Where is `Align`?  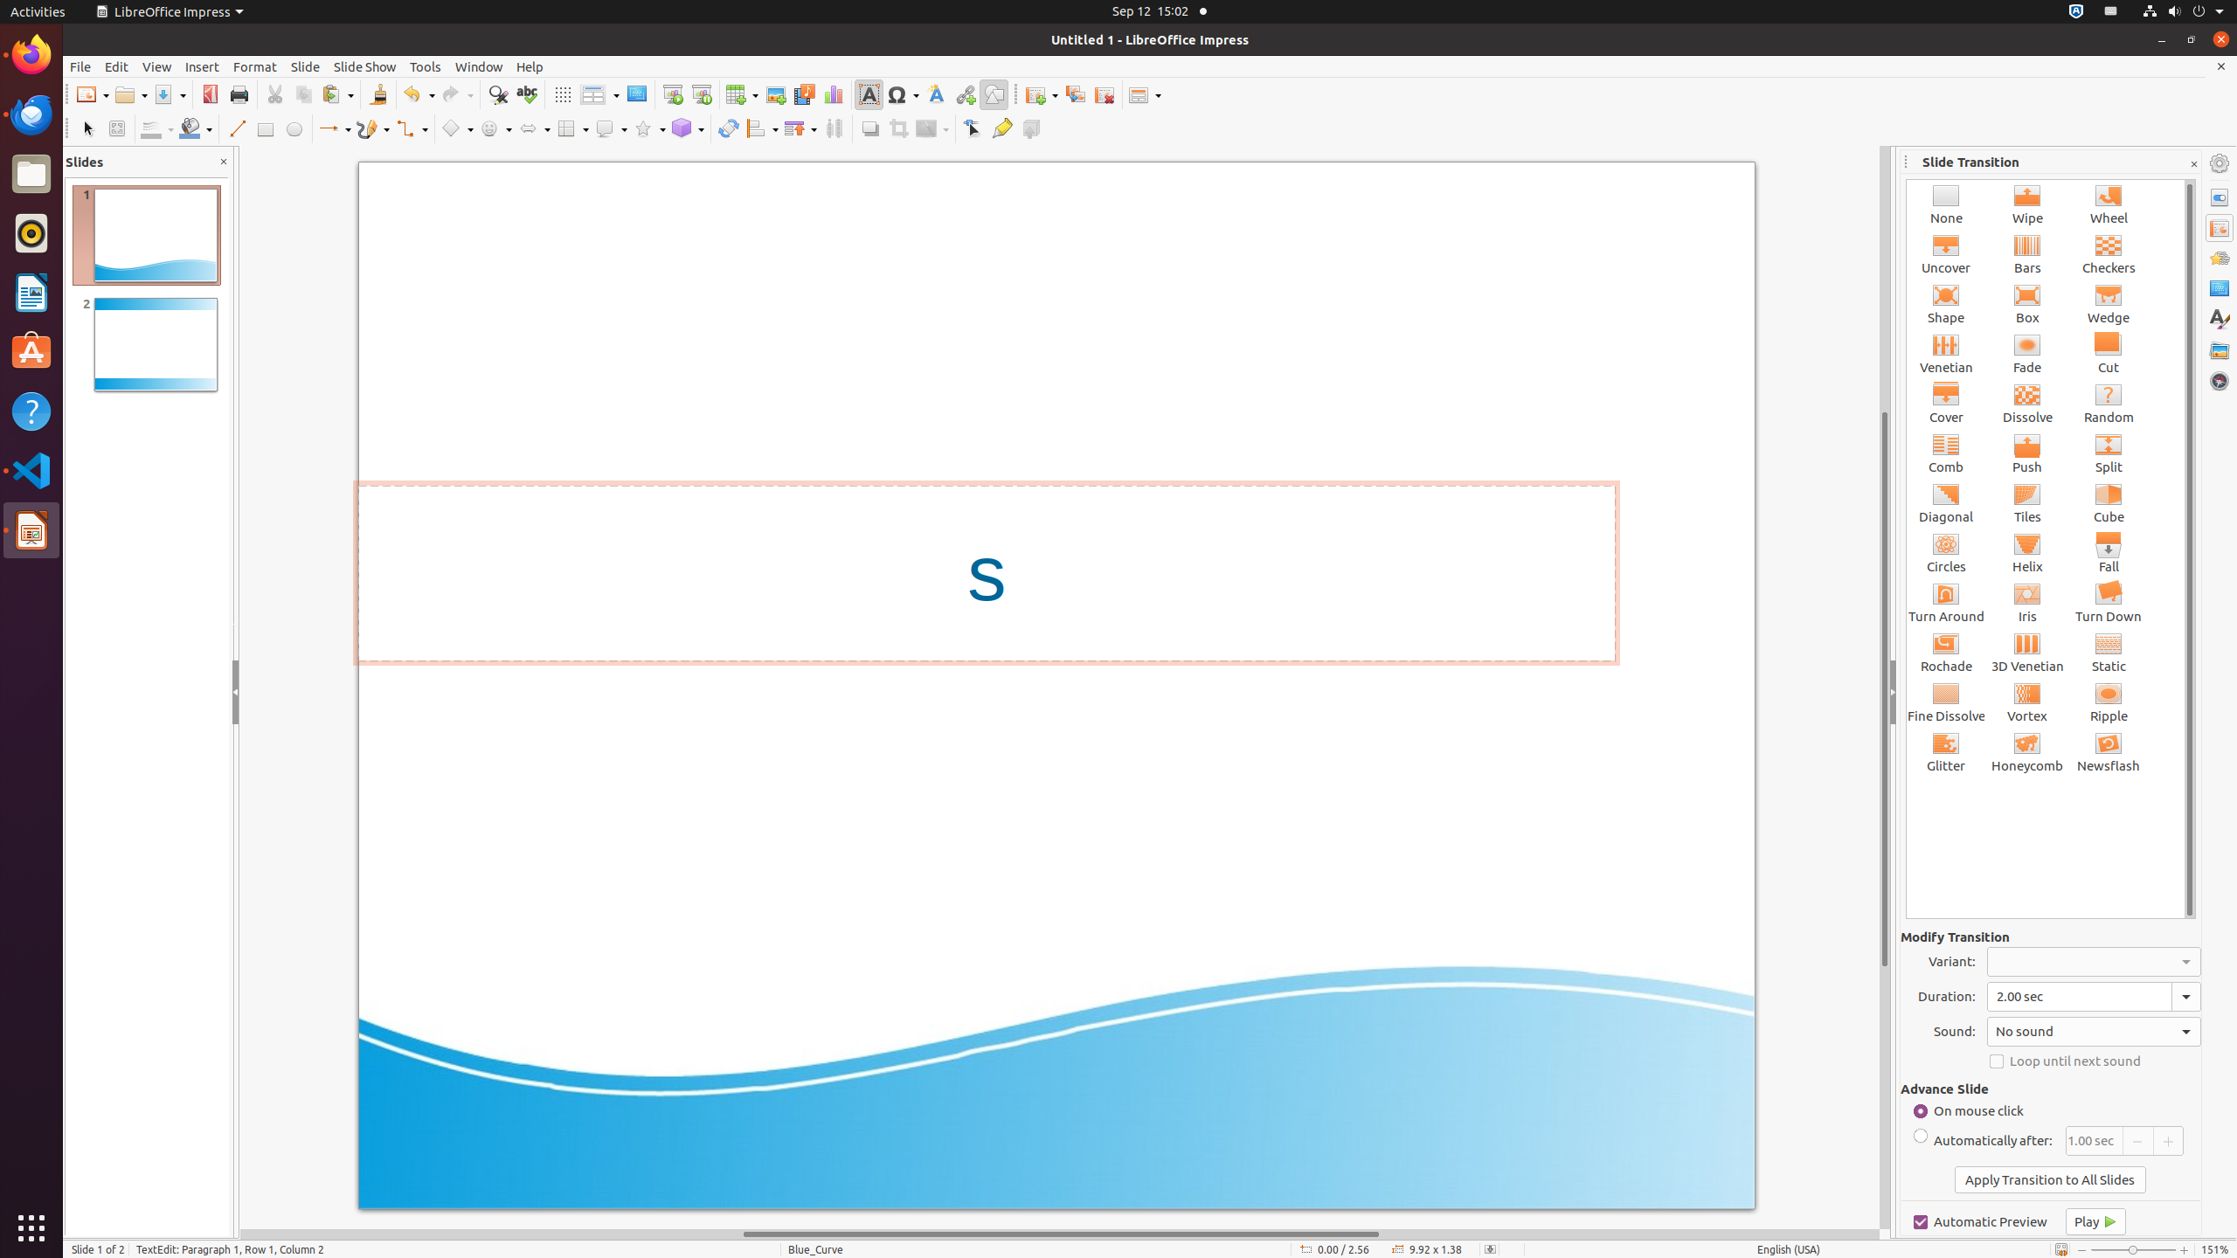 Align is located at coordinates (762, 129).